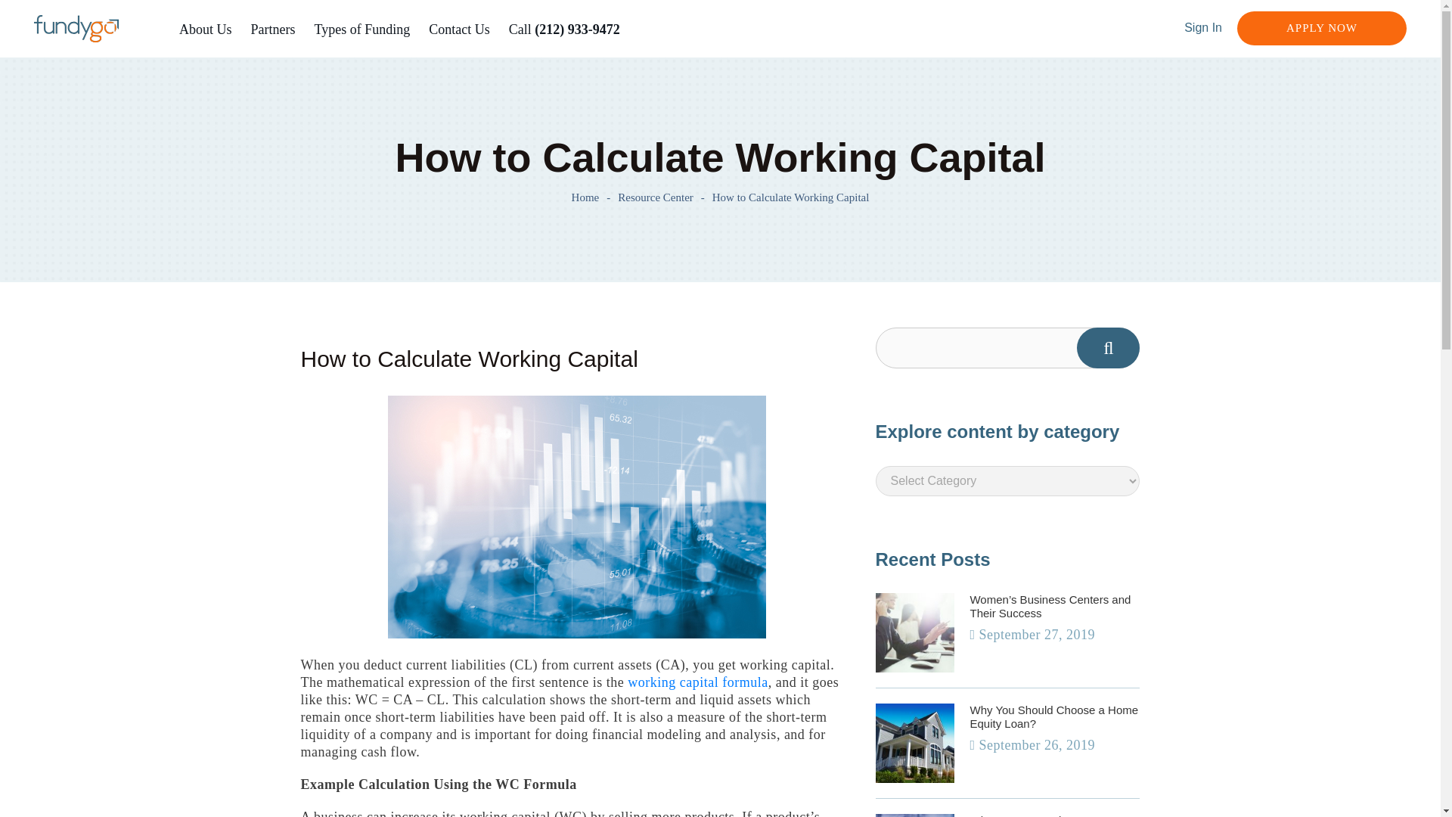 The height and width of the screenshot is (817, 1452). Describe the element at coordinates (206, 30) in the screenshot. I see `About Us` at that location.